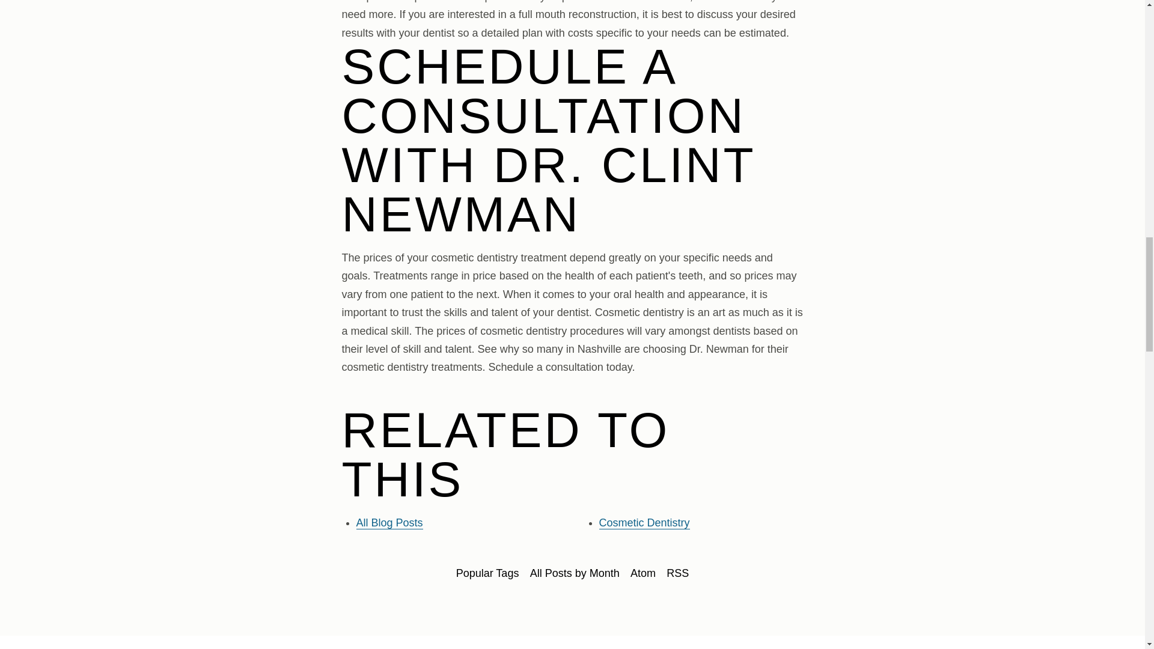  What do you see at coordinates (643, 573) in the screenshot?
I see `Atom` at bounding box center [643, 573].